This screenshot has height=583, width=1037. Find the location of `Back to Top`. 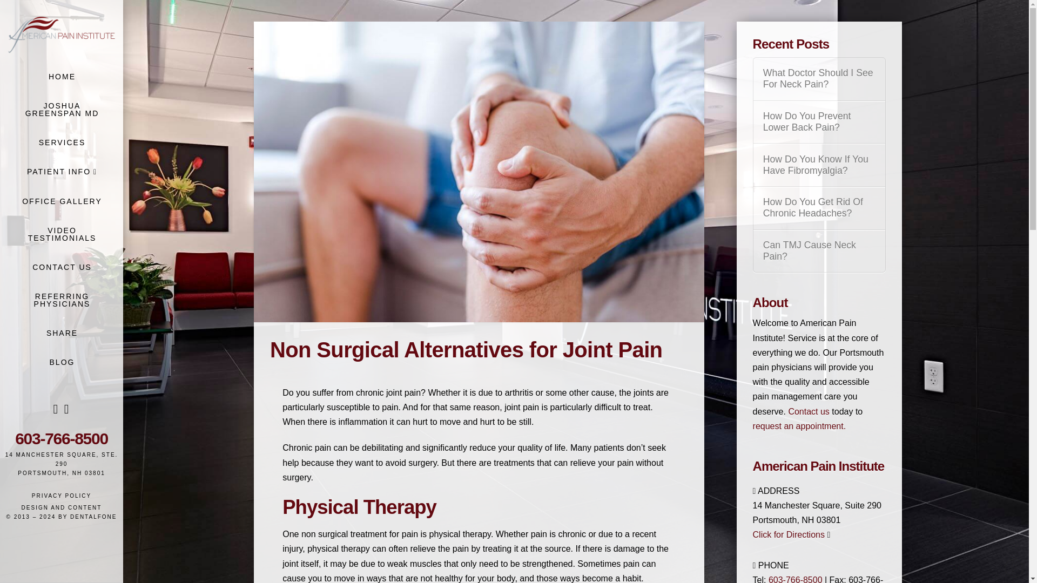

Back to Top is located at coordinates (1014, 568).